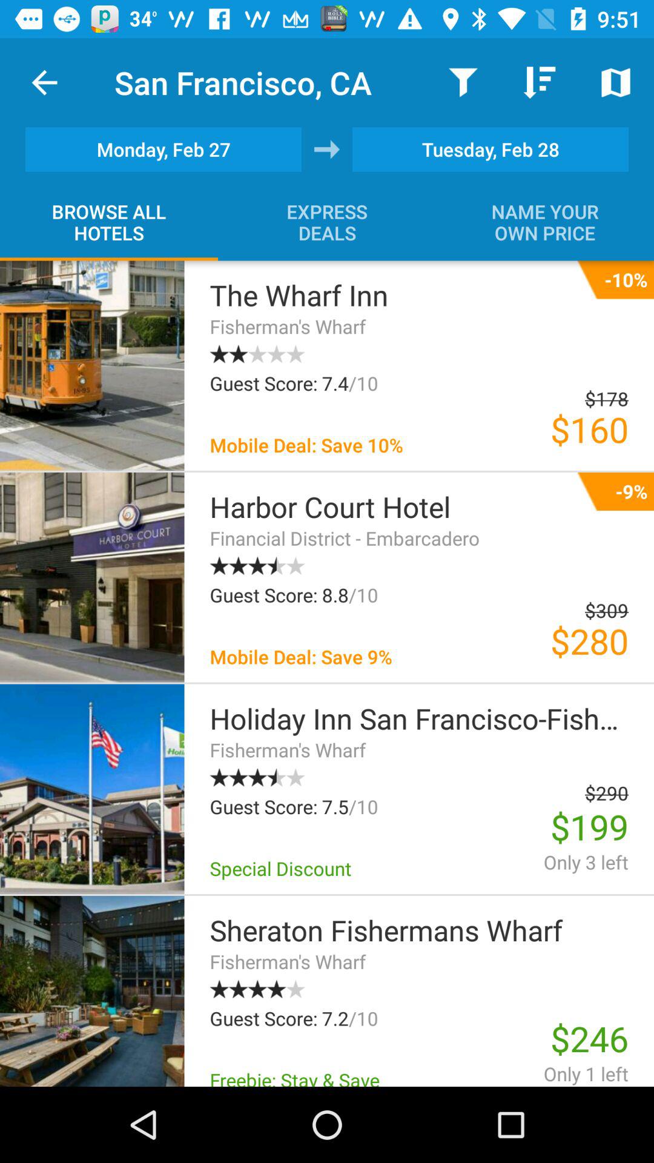 This screenshot has width=654, height=1163. Describe the element at coordinates (44, 82) in the screenshot. I see `turn off the icon above the monday, feb 27` at that location.